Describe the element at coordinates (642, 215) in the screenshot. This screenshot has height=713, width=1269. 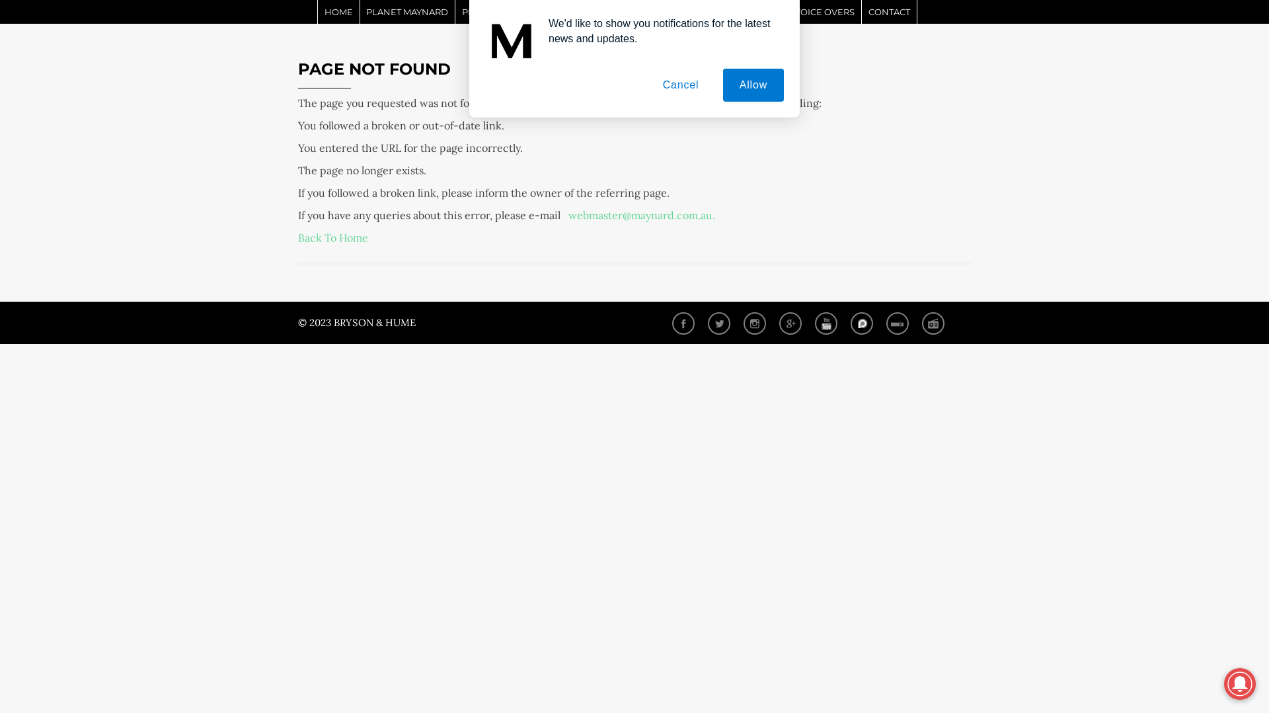
I see `webmaster@maynard.com.au.` at that location.